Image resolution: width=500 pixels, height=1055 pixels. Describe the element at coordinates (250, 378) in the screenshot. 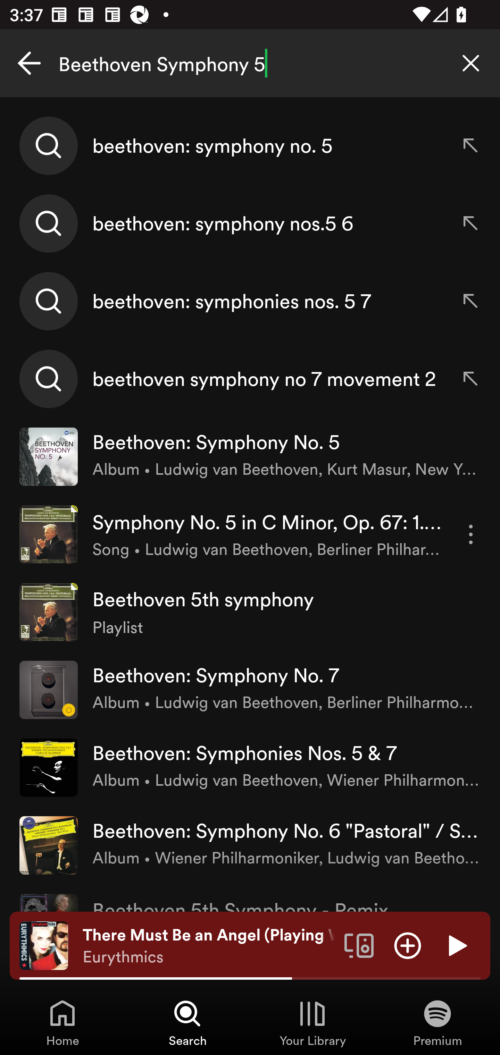

I see `beethoven symphony no 7 movement 2` at that location.